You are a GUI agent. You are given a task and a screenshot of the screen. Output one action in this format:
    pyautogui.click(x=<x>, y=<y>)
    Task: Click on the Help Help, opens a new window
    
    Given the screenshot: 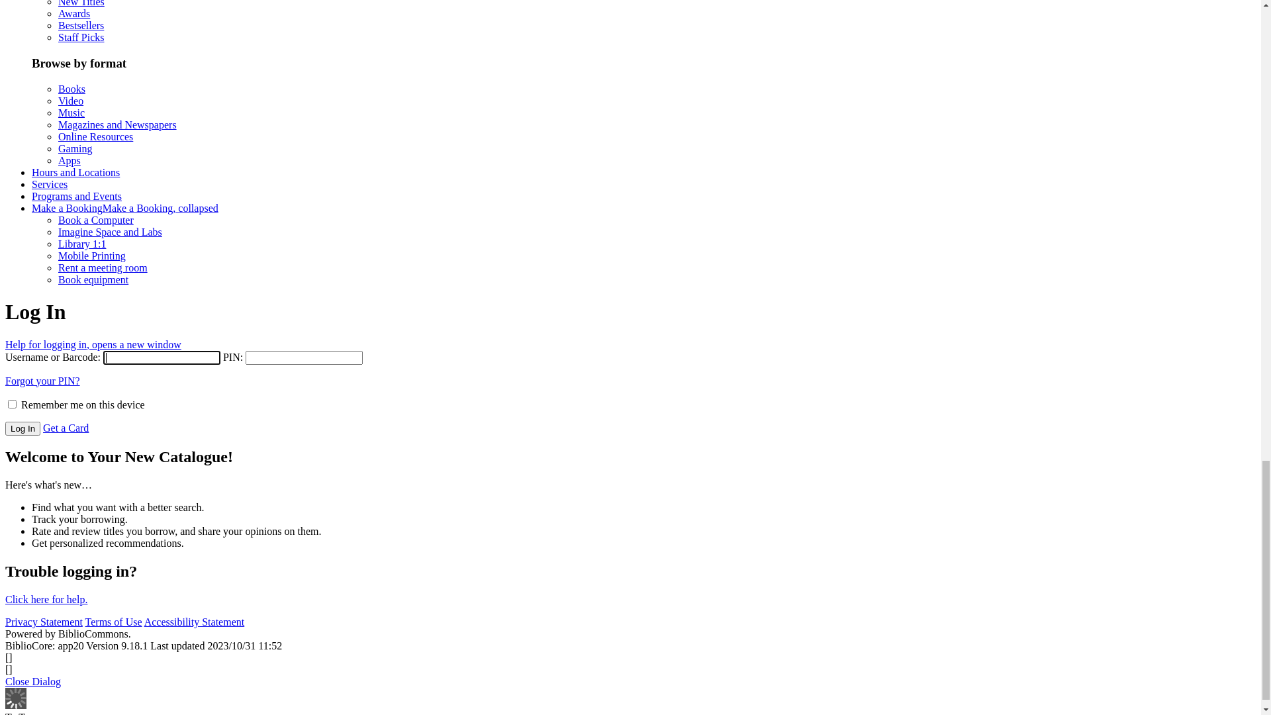 What is the action you would take?
    pyautogui.click(x=74, y=79)
    